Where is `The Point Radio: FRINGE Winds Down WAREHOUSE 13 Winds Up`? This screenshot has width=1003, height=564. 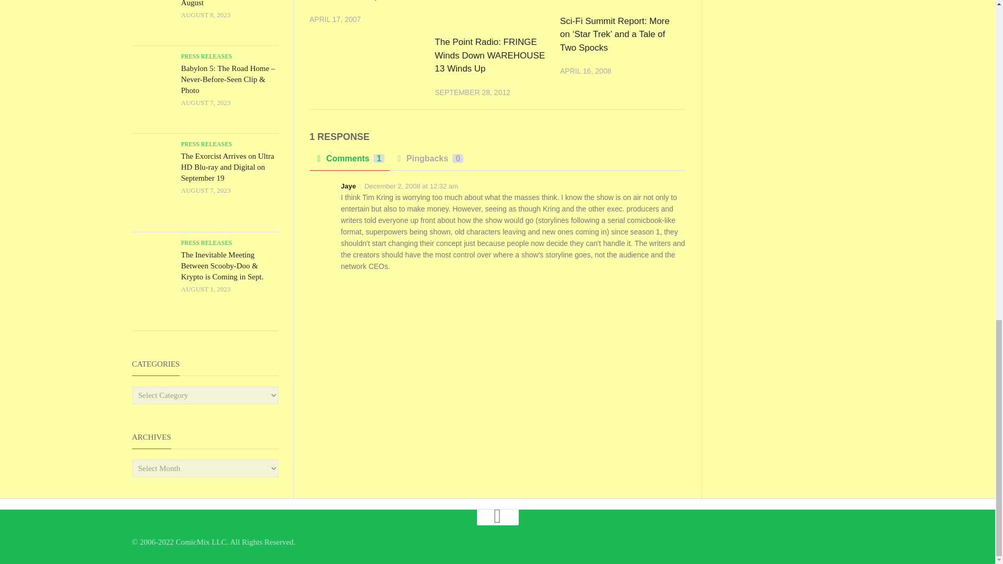 The Point Radio: FRINGE Winds Down WAREHOUSE 13 Winds Up is located at coordinates (489, 55).